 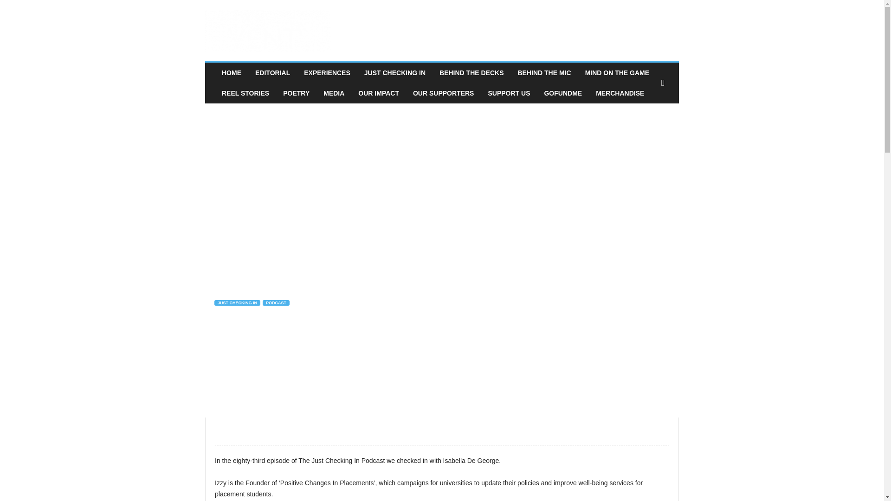 I want to click on JUST CHECKING IN, so click(x=394, y=73).